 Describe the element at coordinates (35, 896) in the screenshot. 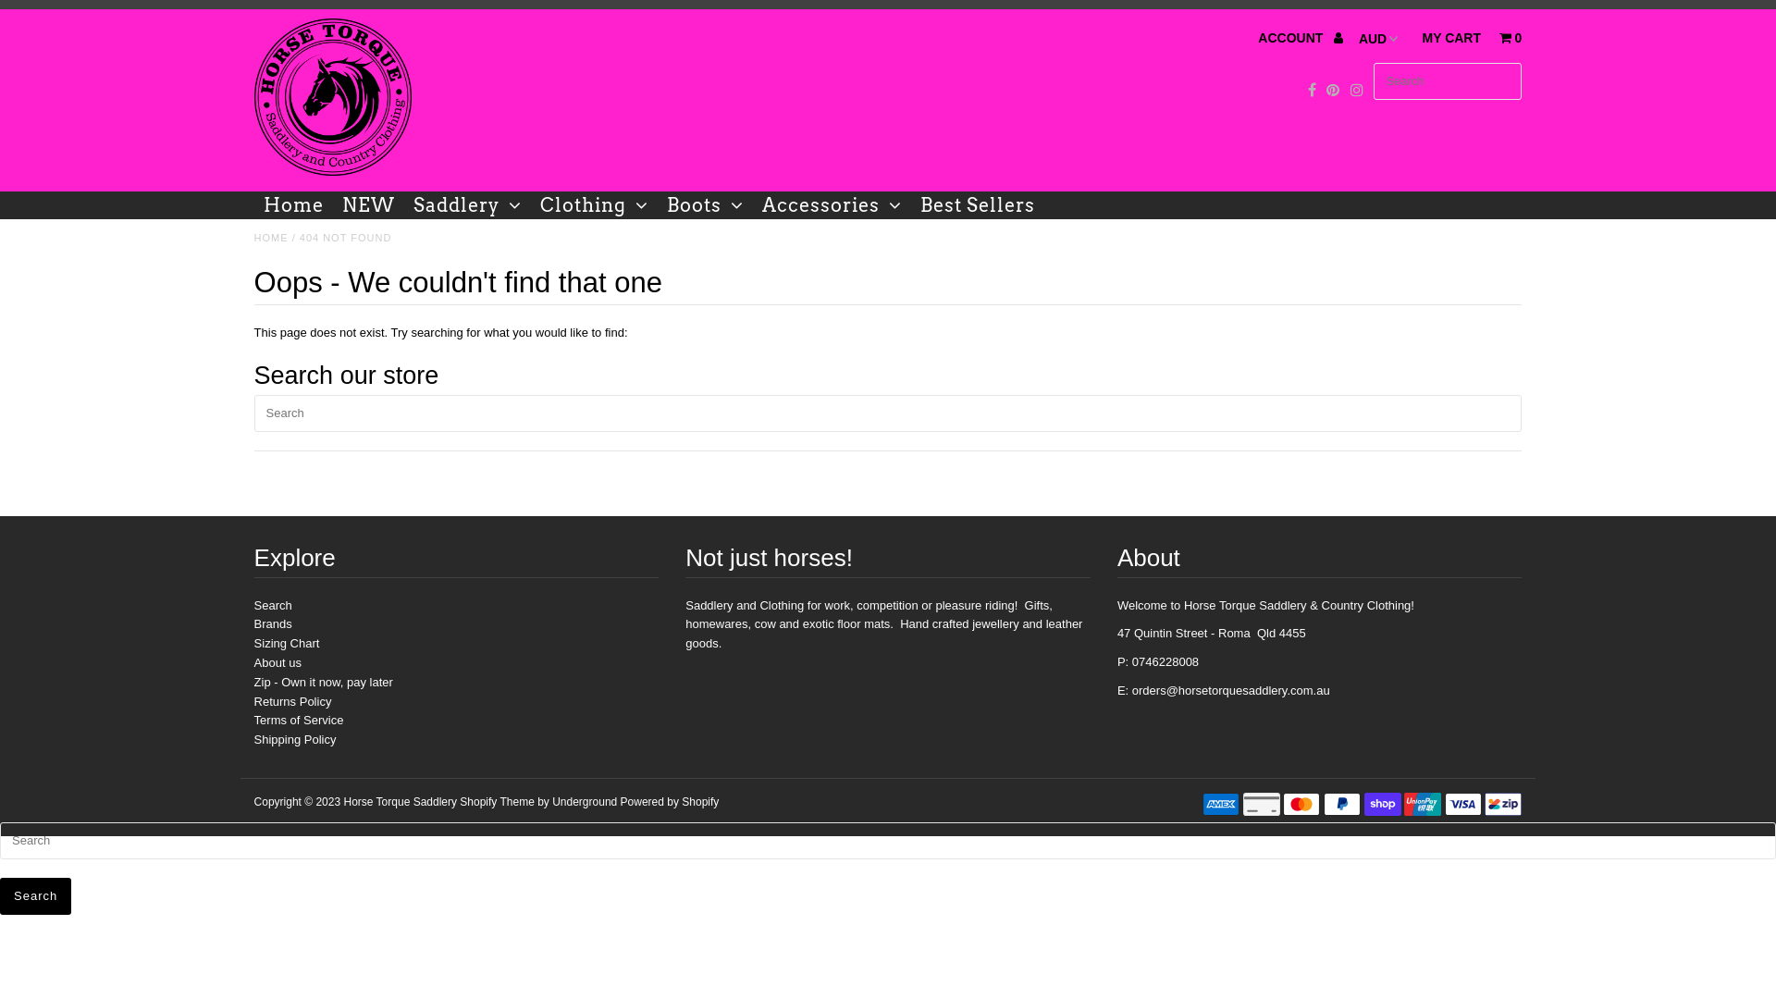

I see `Search` at that location.